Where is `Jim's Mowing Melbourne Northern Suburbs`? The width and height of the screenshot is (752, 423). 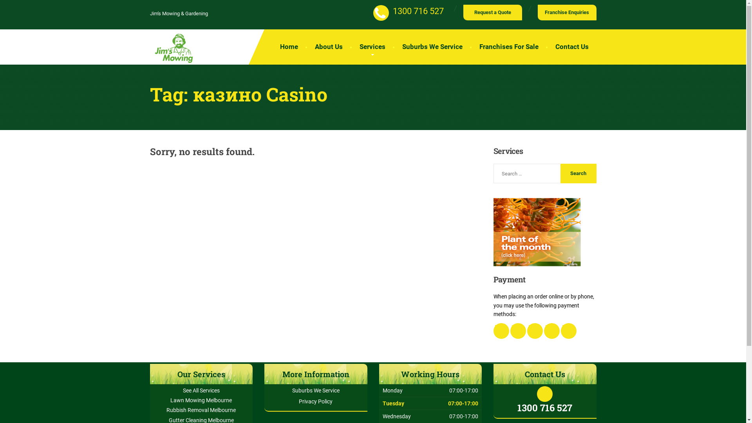
Jim's Mowing Melbourne Northern Suburbs is located at coordinates (173, 48).